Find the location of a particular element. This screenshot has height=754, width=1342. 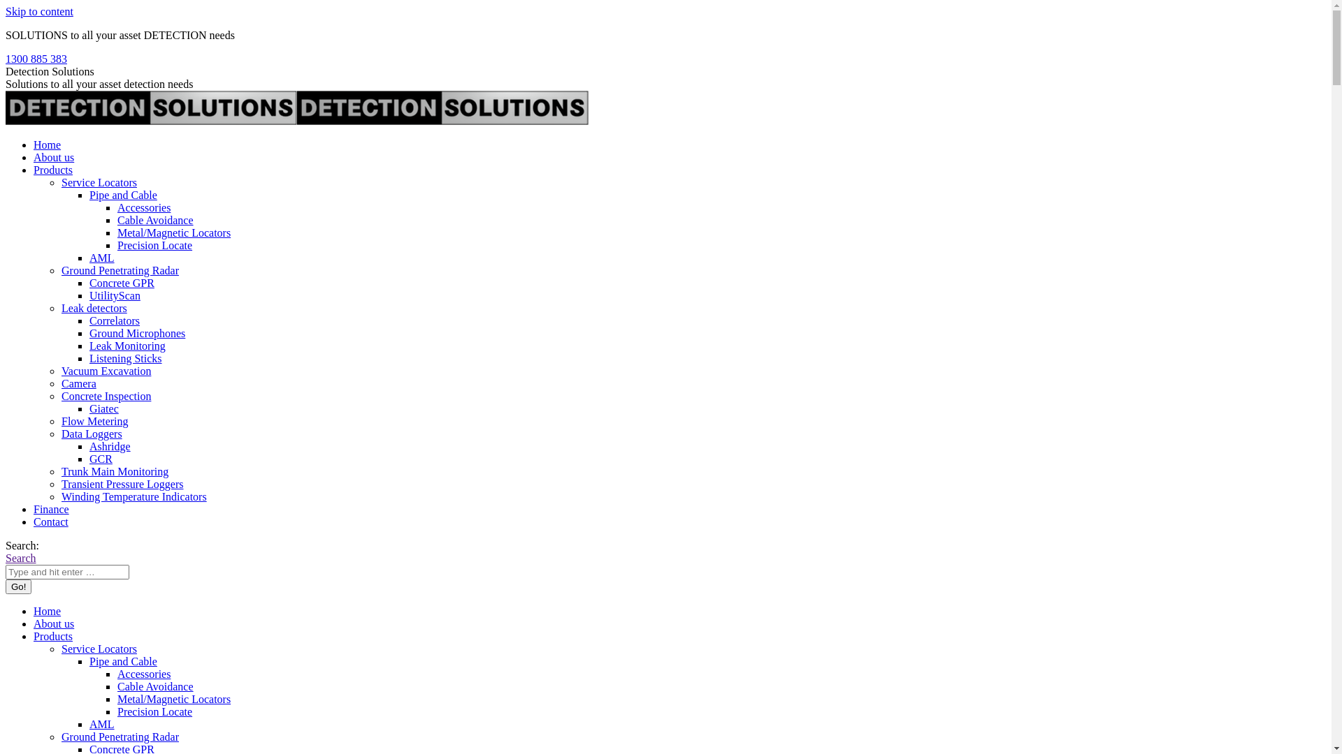

Giatec is located at coordinates (104, 409).